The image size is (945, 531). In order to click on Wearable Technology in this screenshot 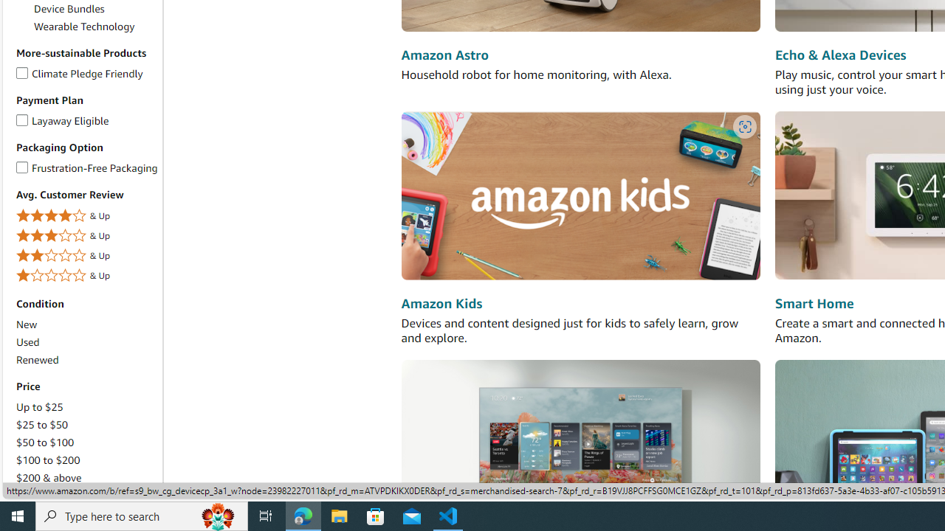, I will do `click(84, 27)`.